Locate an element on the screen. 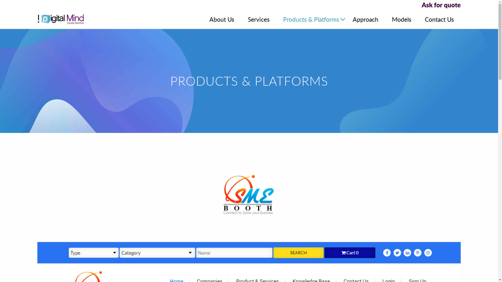 The image size is (502, 282). Contact Us is located at coordinates (439, 19).